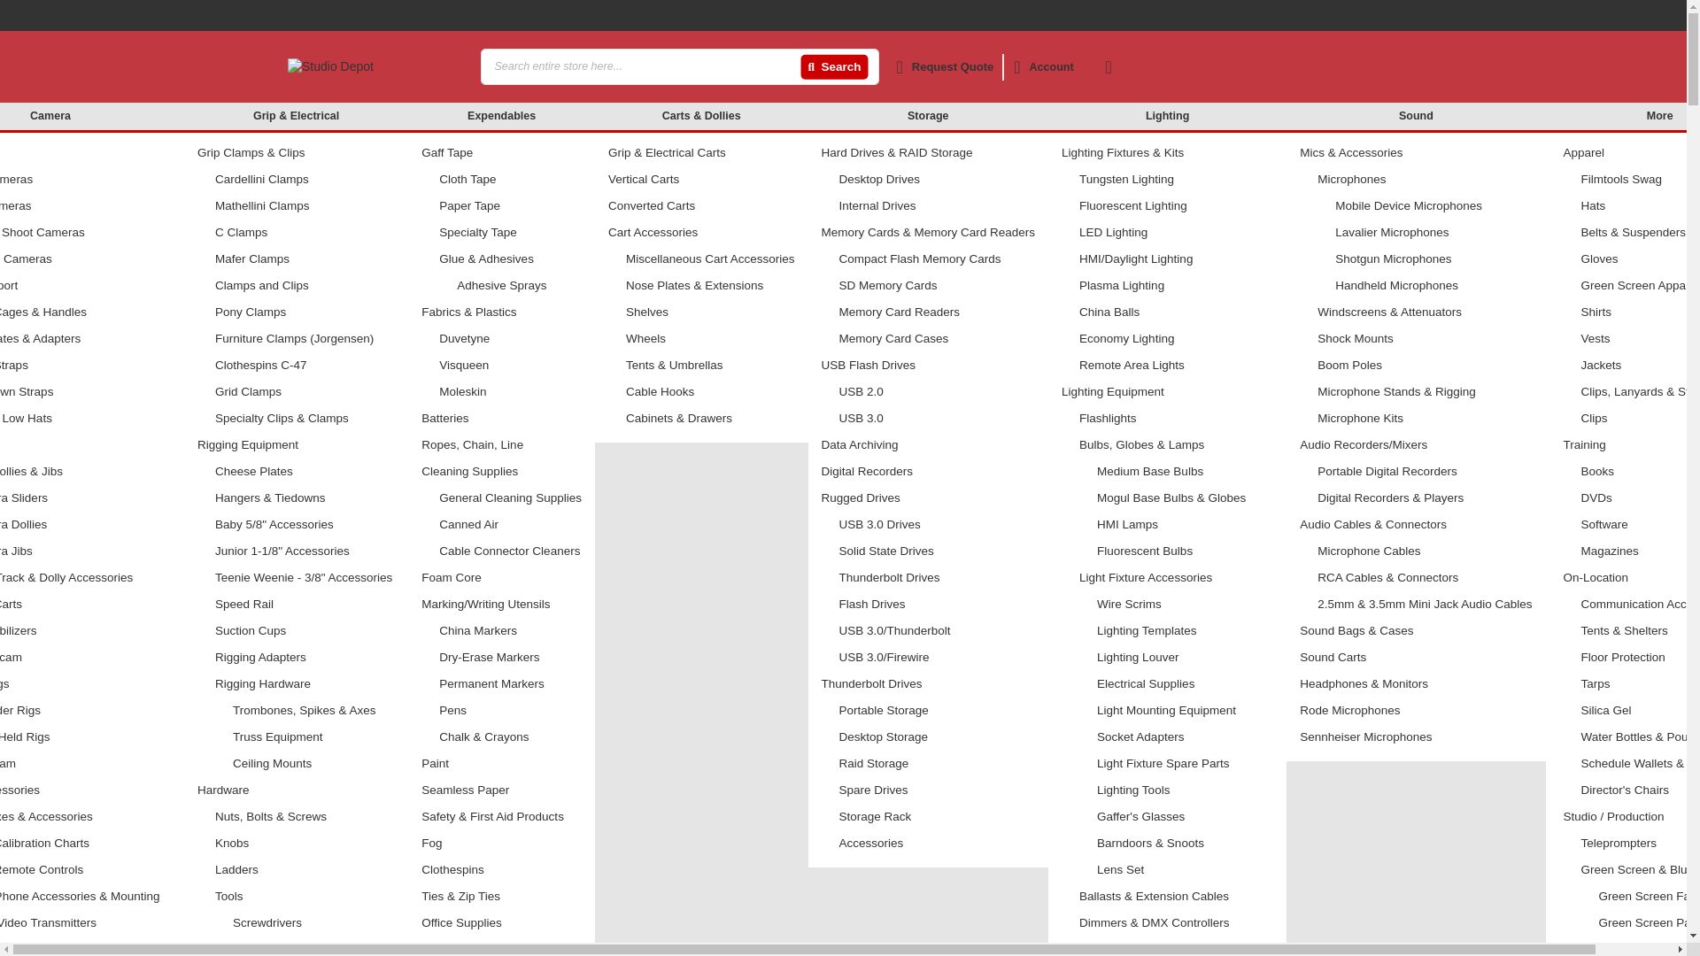  What do you see at coordinates (375, 67) in the screenshot?
I see `Studio Depot` at bounding box center [375, 67].